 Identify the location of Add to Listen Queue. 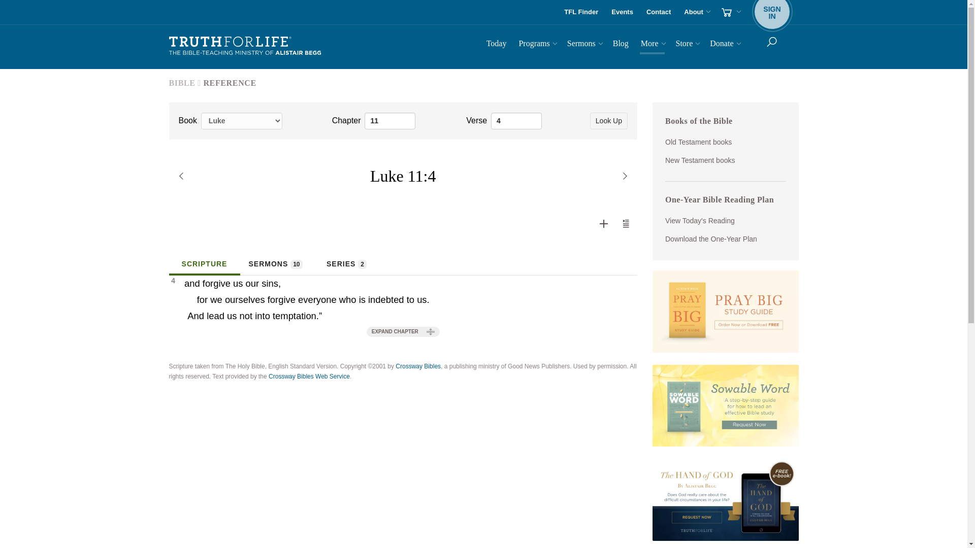
(626, 223).